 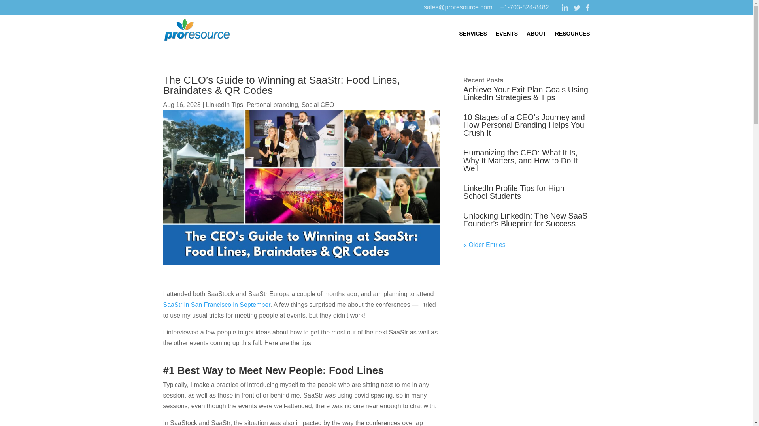 I want to click on Social CEO, so click(x=318, y=105).